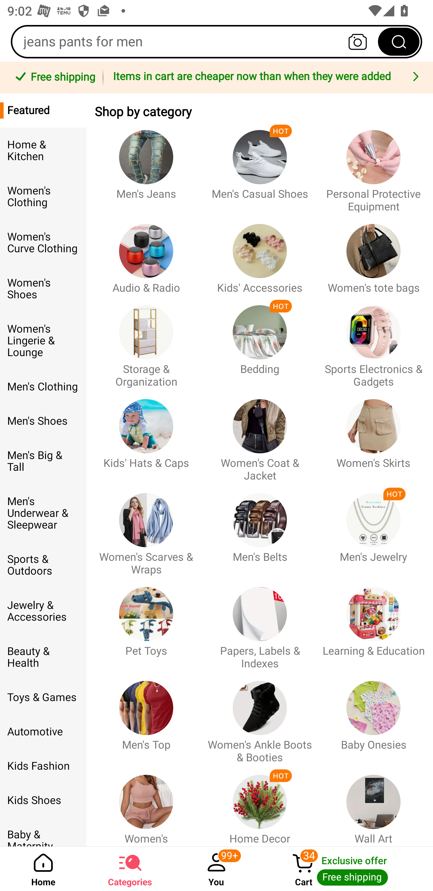 This screenshot has height=891, width=433. Describe the element at coordinates (146, 805) in the screenshot. I see `Women's Loungewear` at that location.